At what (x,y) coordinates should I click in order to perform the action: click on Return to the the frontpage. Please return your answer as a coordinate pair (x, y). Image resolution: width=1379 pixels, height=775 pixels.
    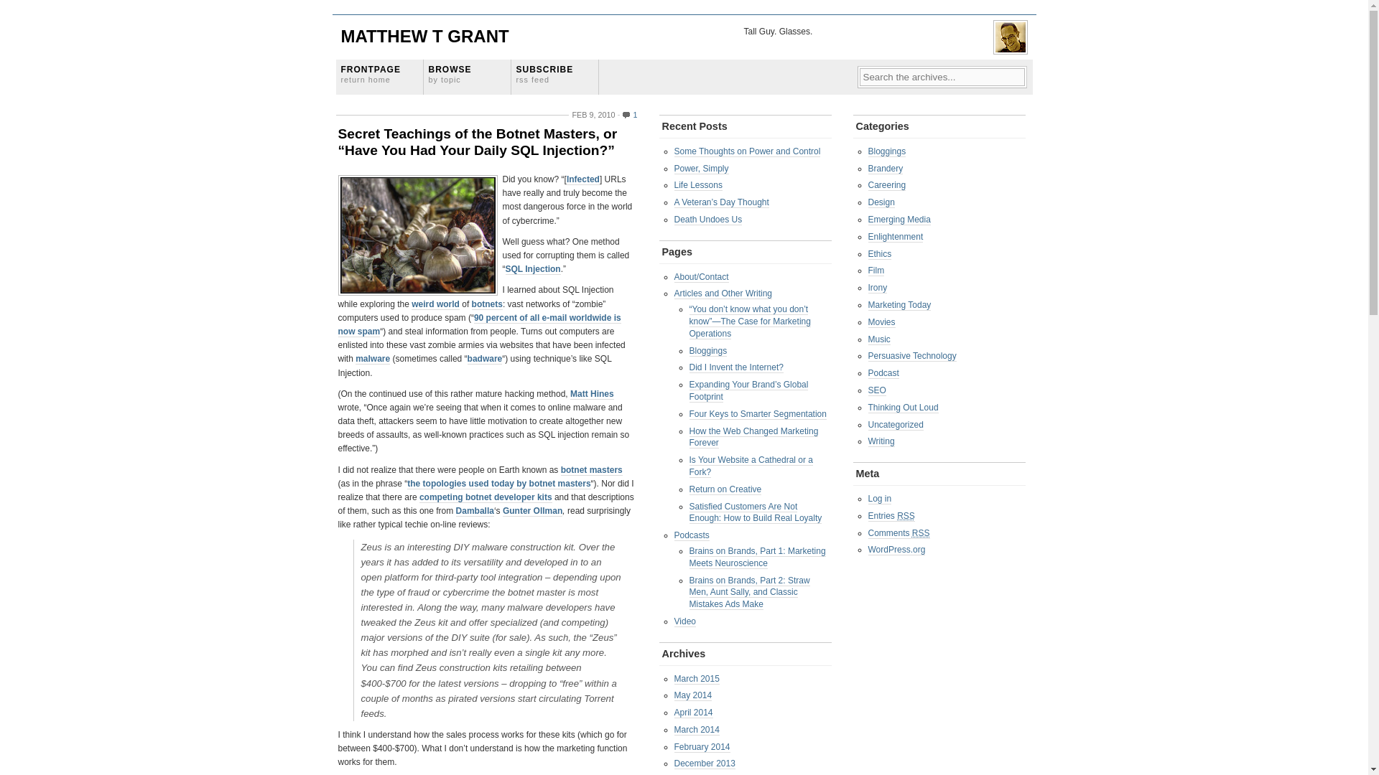
    Looking at the image, I should click on (379, 77).